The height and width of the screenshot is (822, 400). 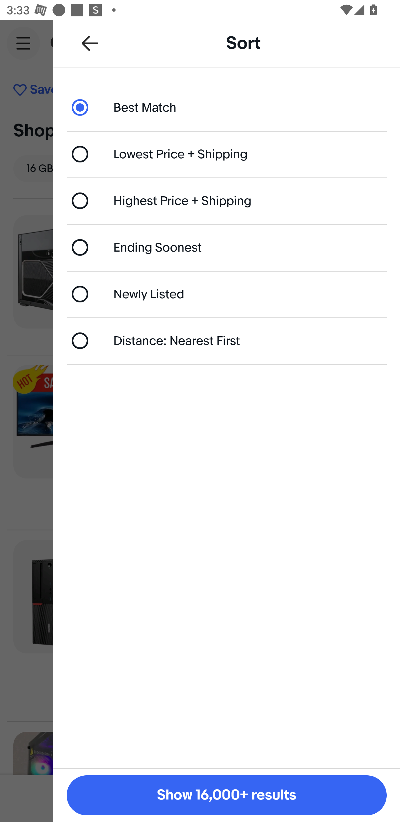 What do you see at coordinates (227, 294) in the screenshot?
I see `Newly Listed` at bounding box center [227, 294].